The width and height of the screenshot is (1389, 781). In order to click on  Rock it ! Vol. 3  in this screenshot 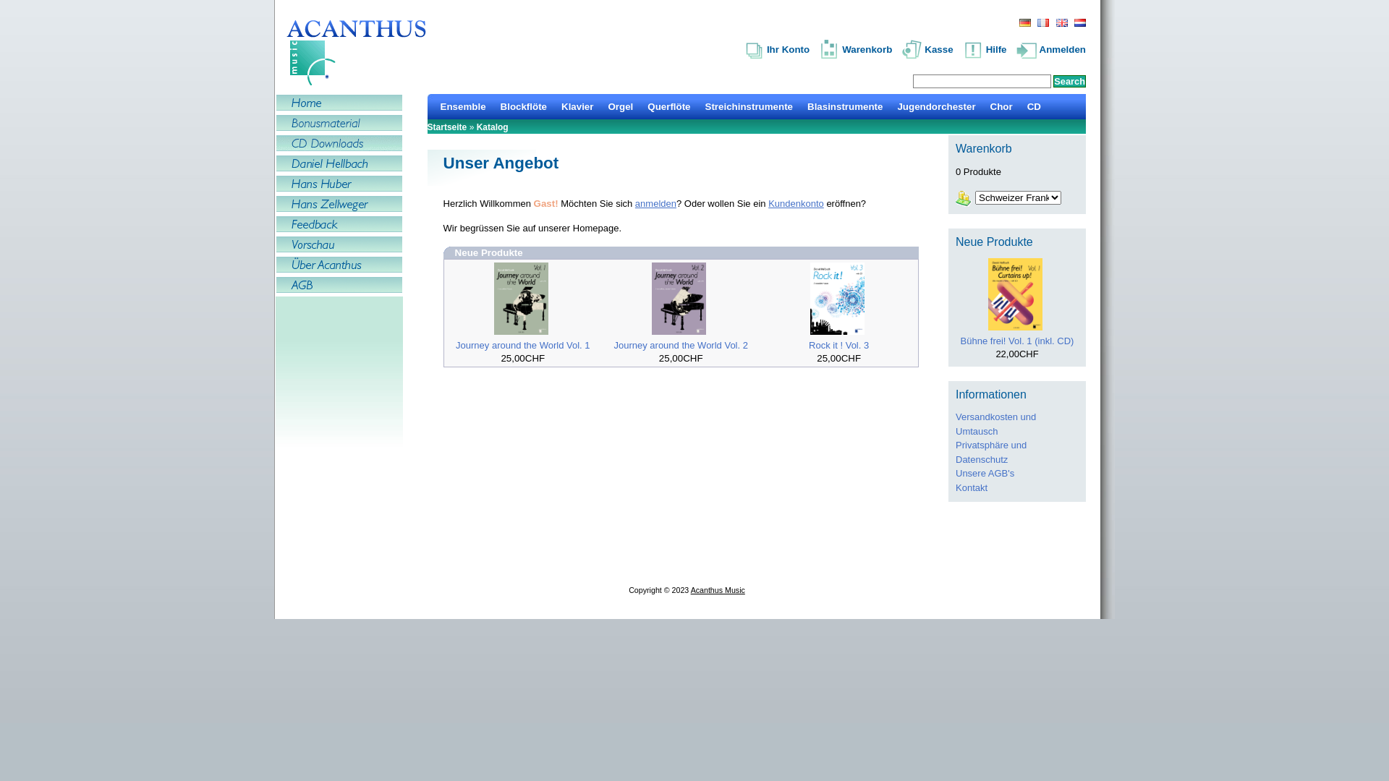, I will do `click(838, 299)`.